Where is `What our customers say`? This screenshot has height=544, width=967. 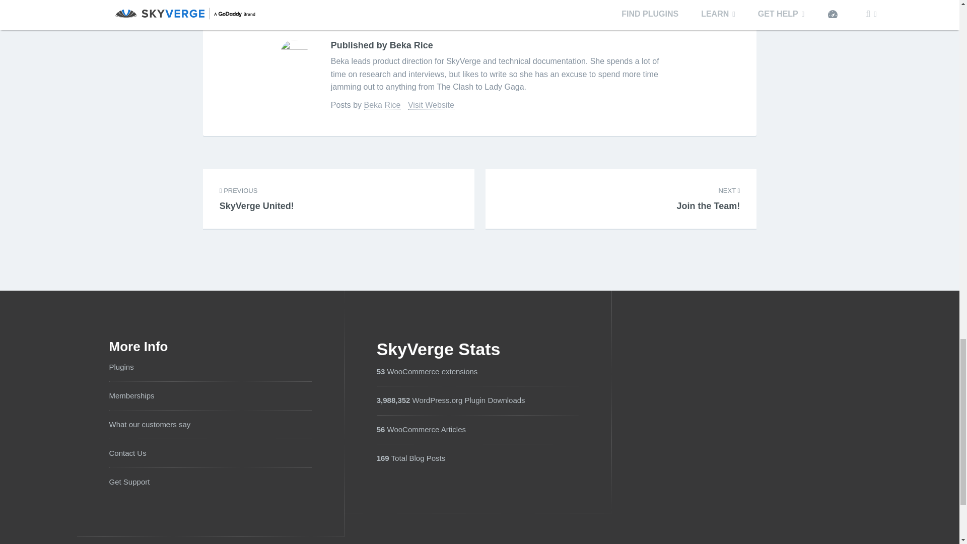 What our customers say is located at coordinates (381, 429).